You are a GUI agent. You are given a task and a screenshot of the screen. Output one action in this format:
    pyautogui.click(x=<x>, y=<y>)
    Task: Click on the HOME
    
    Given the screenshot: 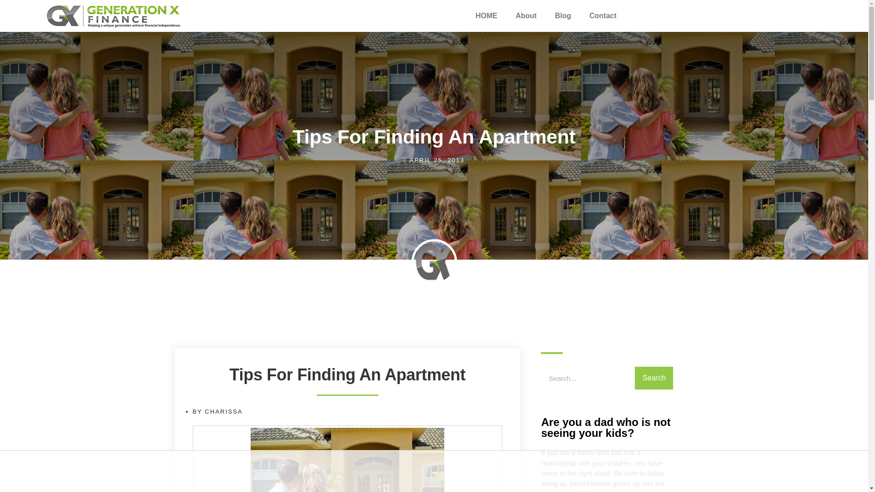 What is the action you would take?
    pyautogui.click(x=486, y=15)
    